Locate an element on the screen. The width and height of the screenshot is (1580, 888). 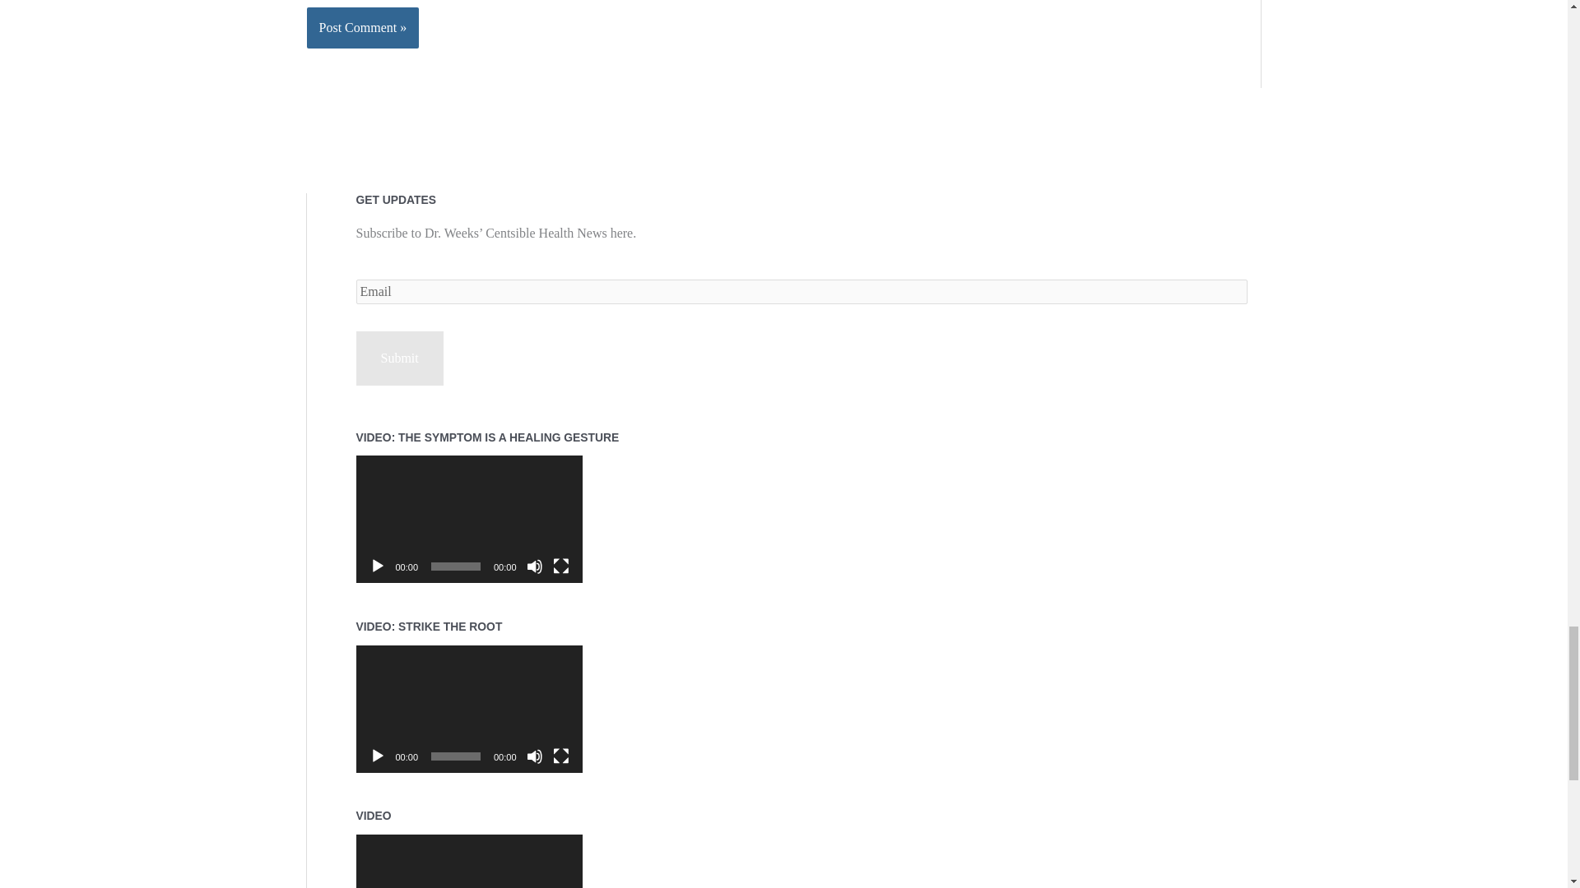
Submit is located at coordinates (398, 358).